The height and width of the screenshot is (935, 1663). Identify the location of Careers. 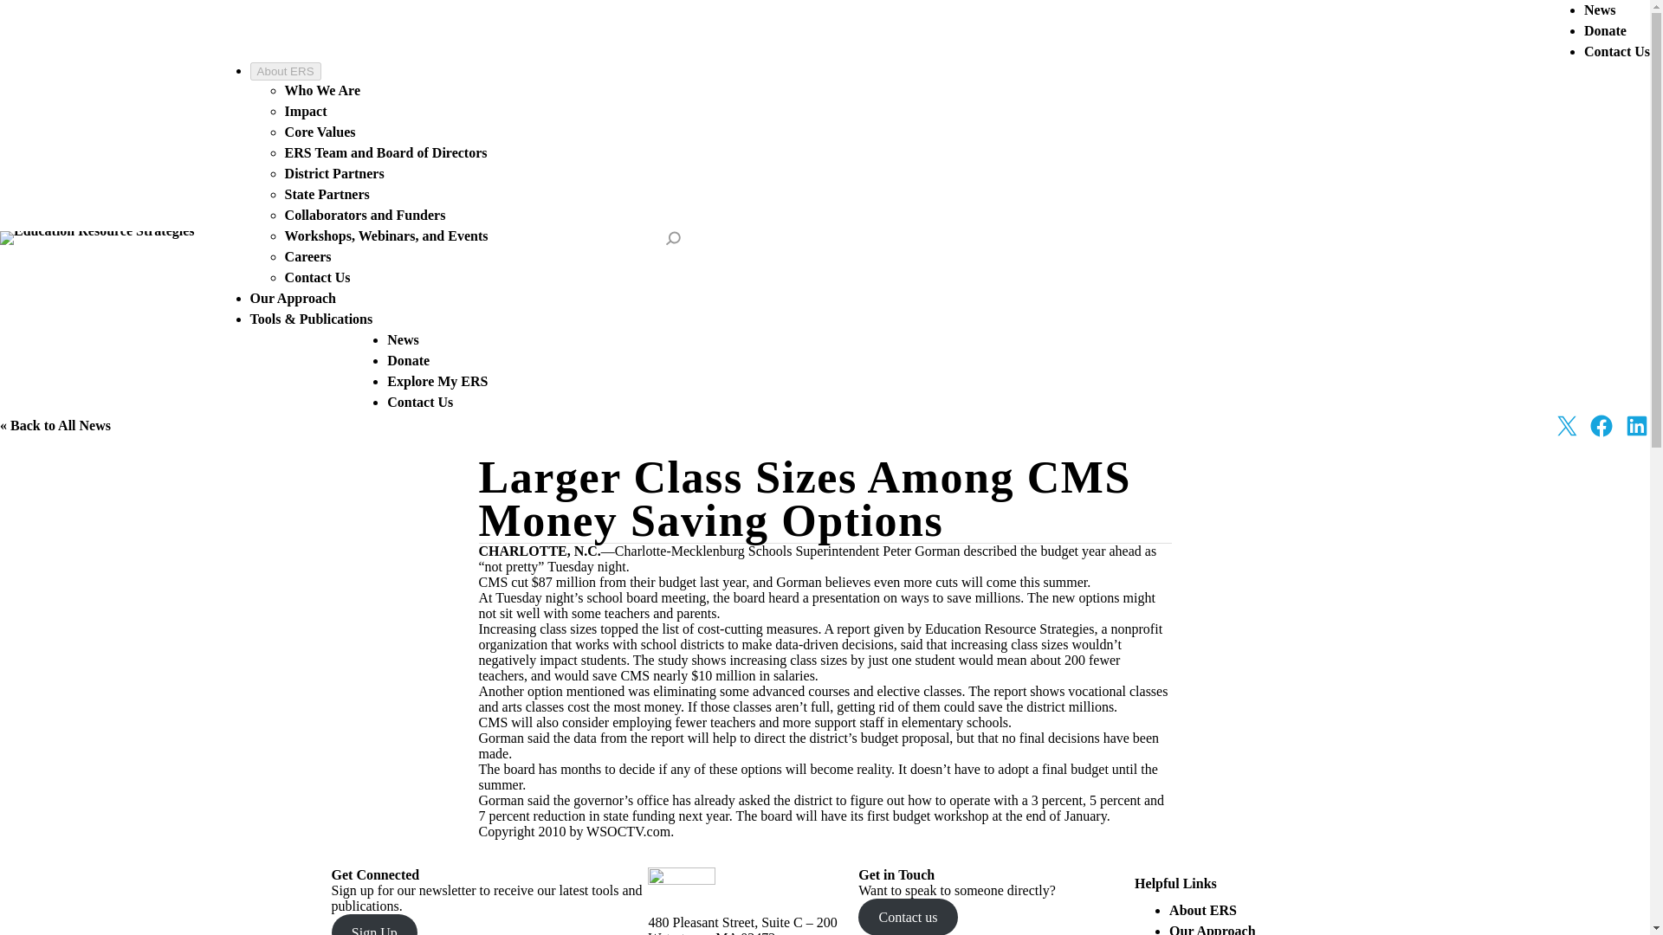
(307, 256).